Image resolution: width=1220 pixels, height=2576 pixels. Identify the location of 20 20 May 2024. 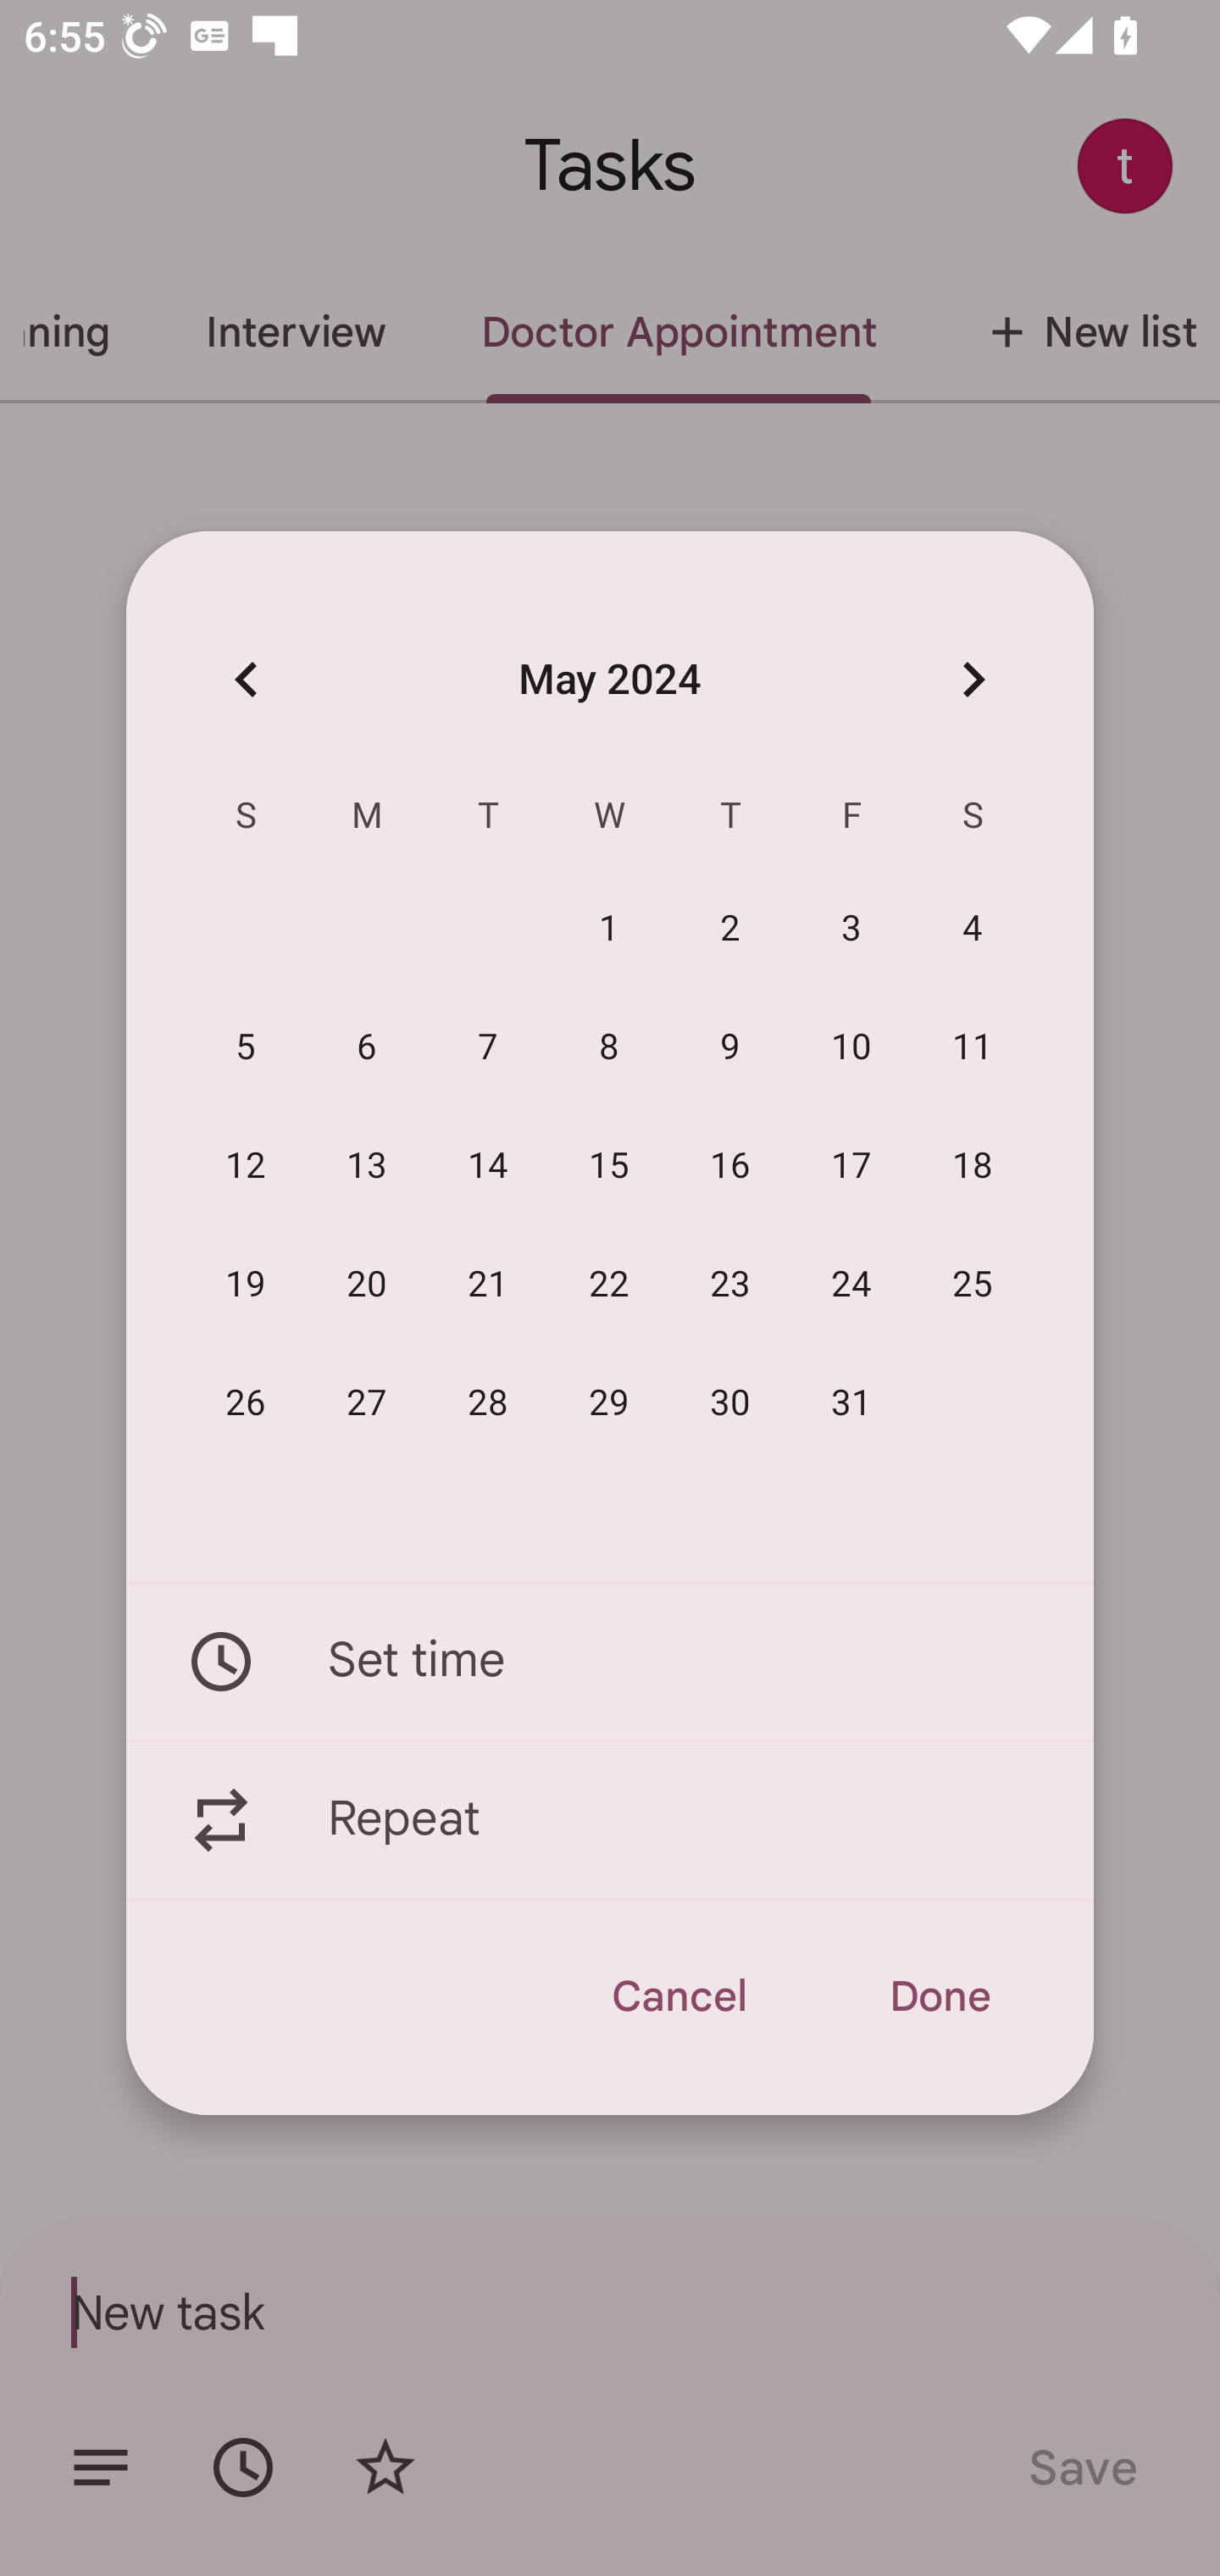
(367, 1285).